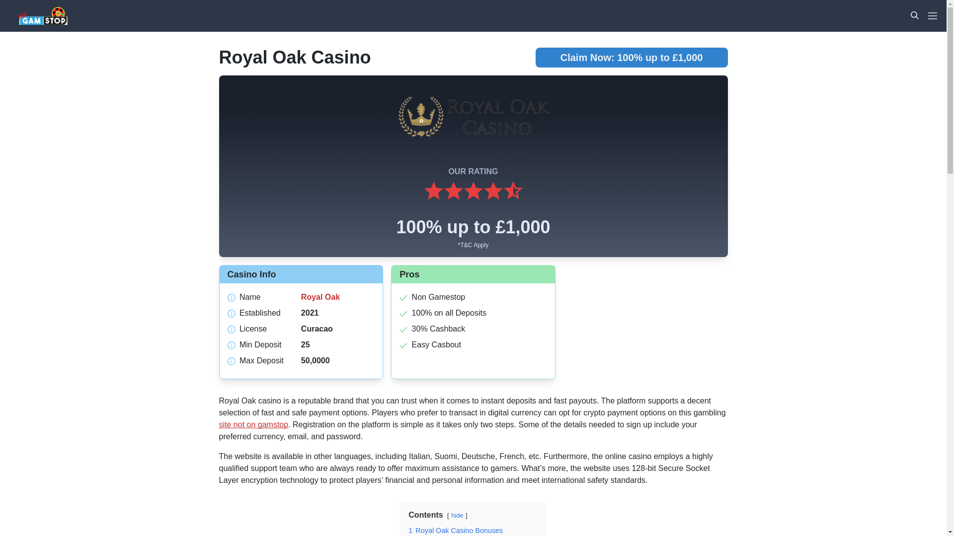  I want to click on sitesnotongamstop, so click(63, 16).